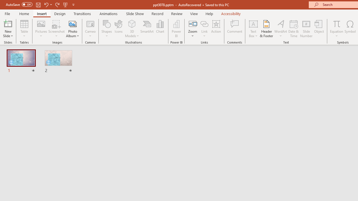 This screenshot has width=358, height=201. What do you see at coordinates (176, 28) in the screenshot?
I see `Power BI` at bounding box center [176, 28].